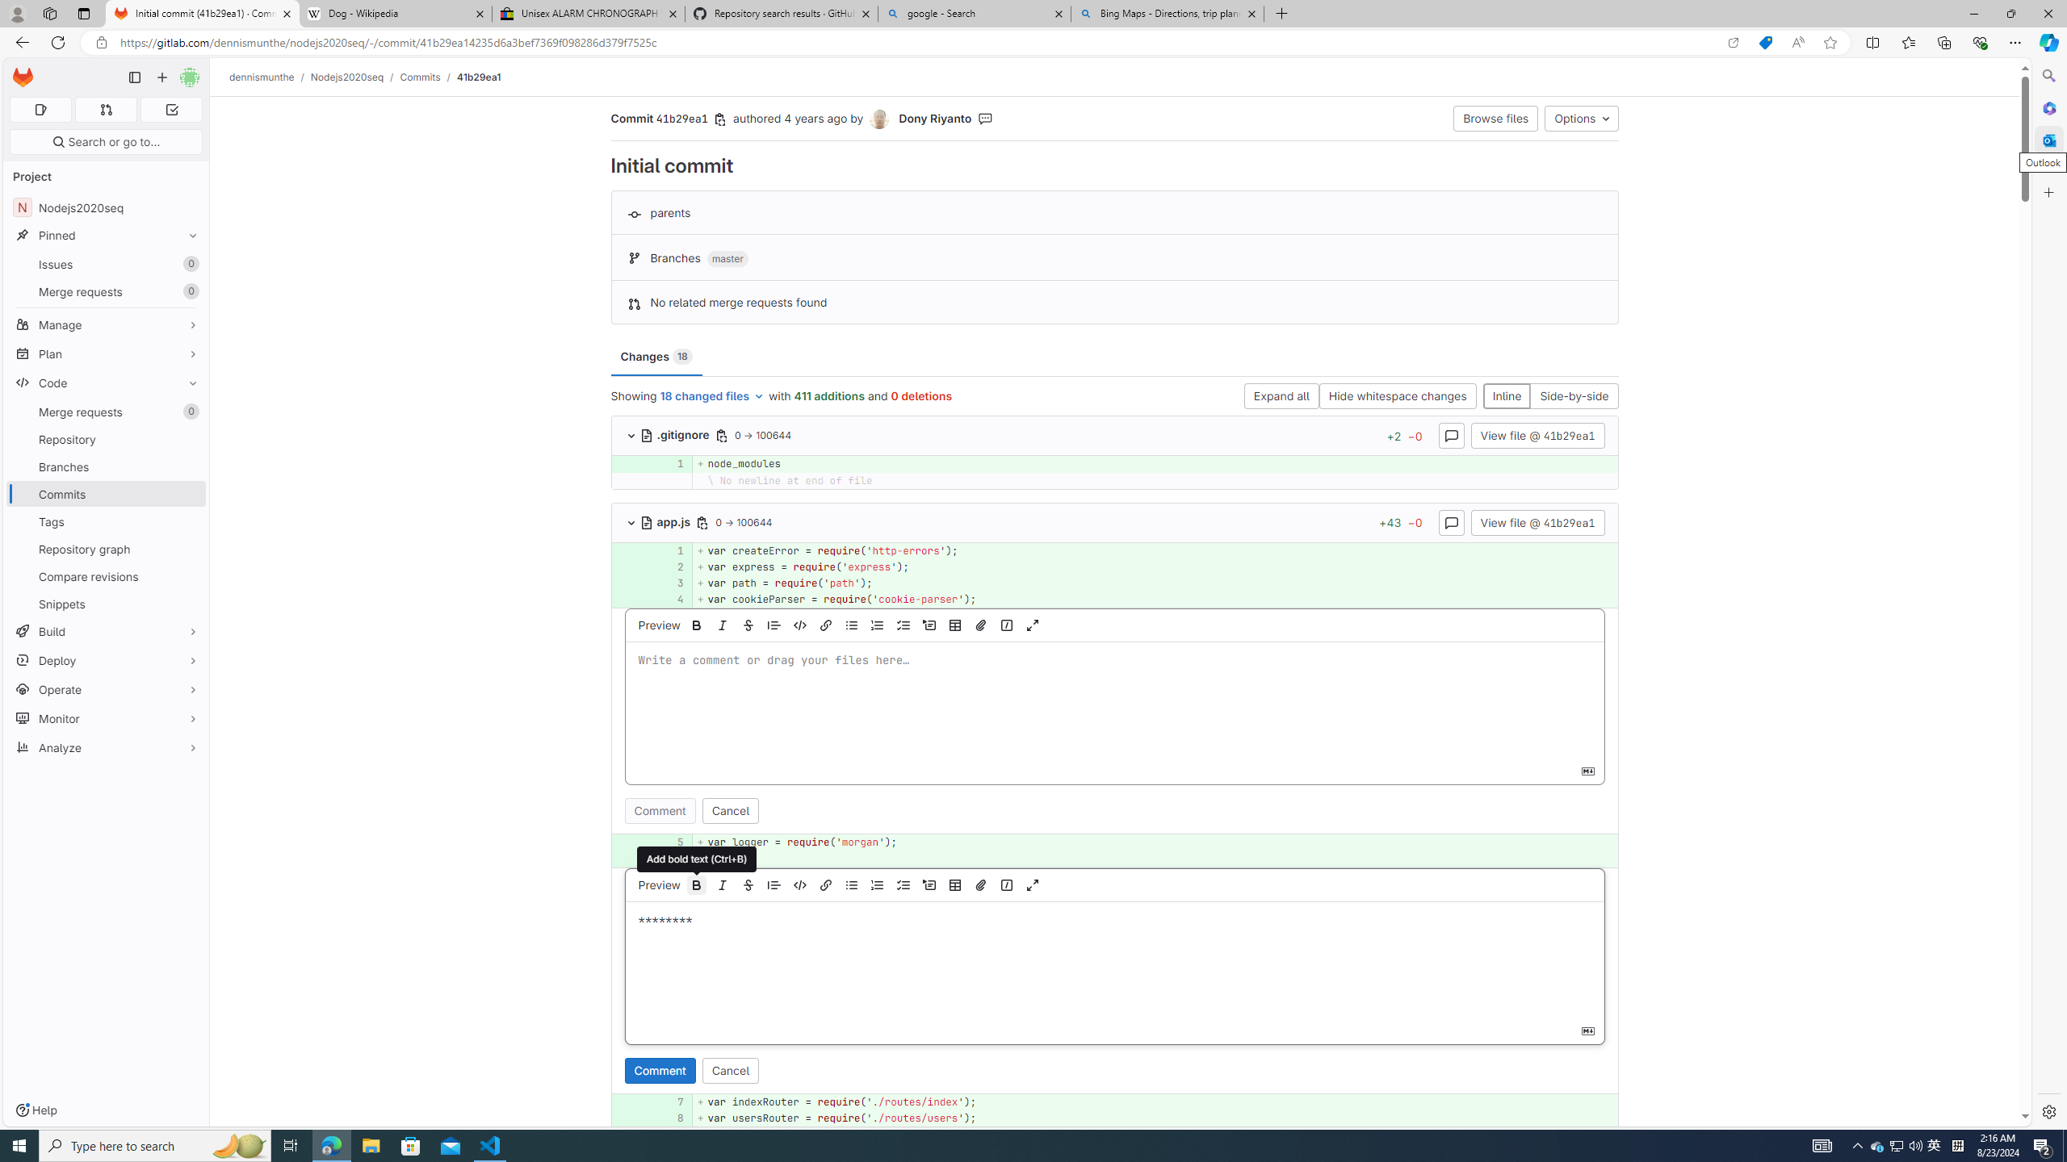 The height and width of the screenshot is (1162, 2067). I want to click on Help, so click(36, 1110).